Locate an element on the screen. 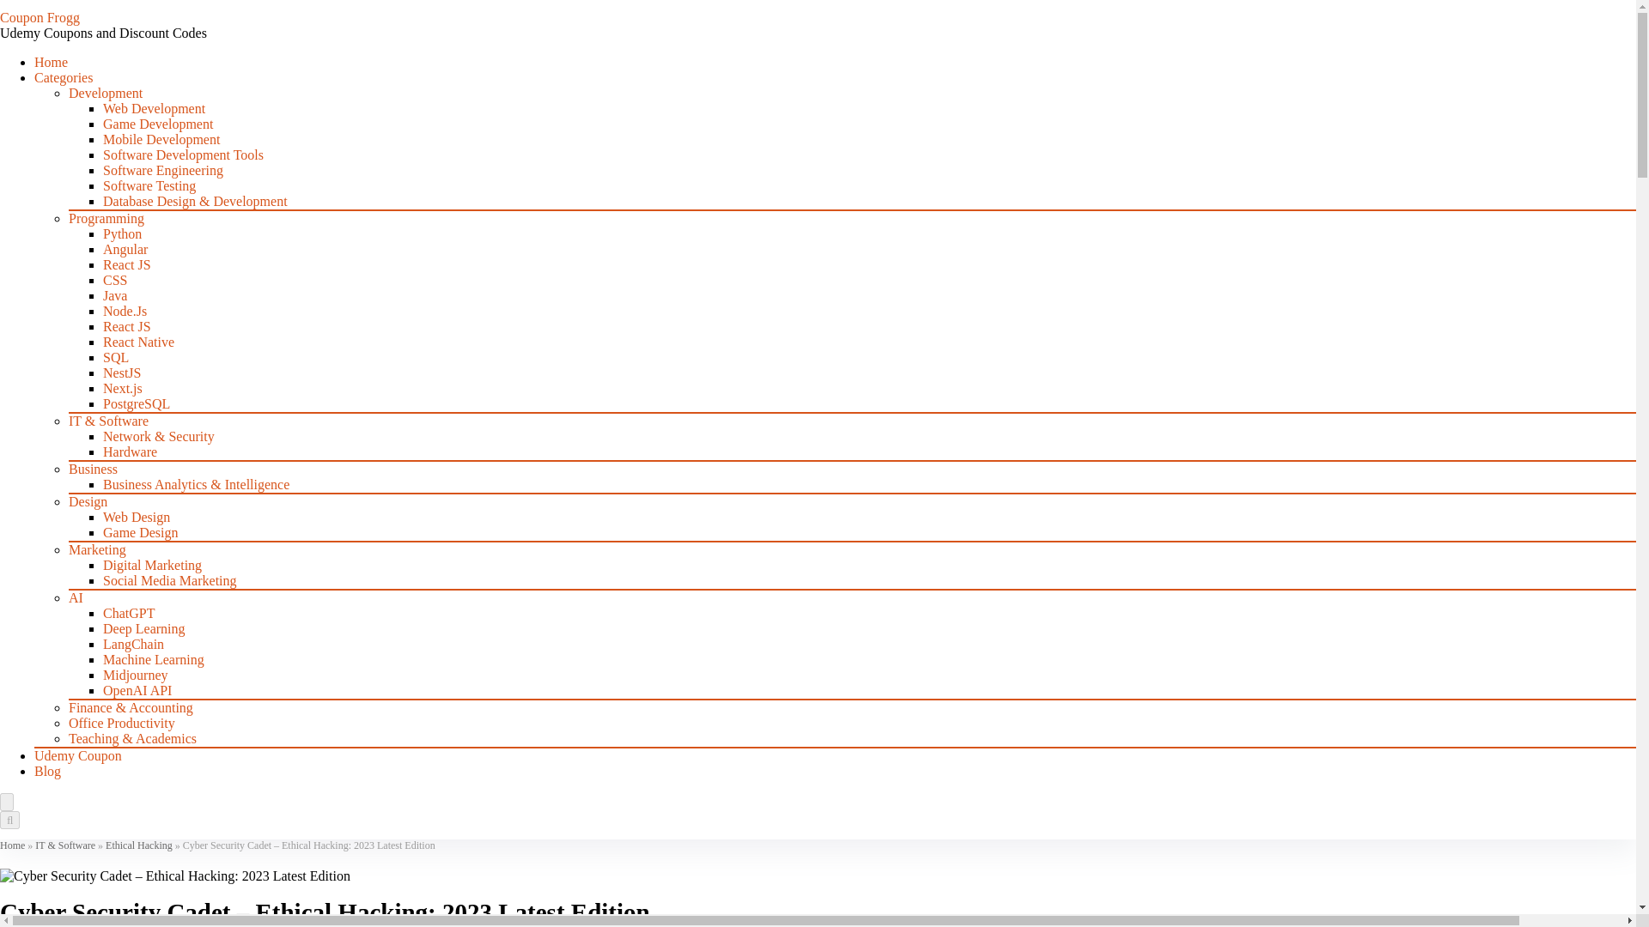  Social Media Marketing is located at coordinates (170, 580).